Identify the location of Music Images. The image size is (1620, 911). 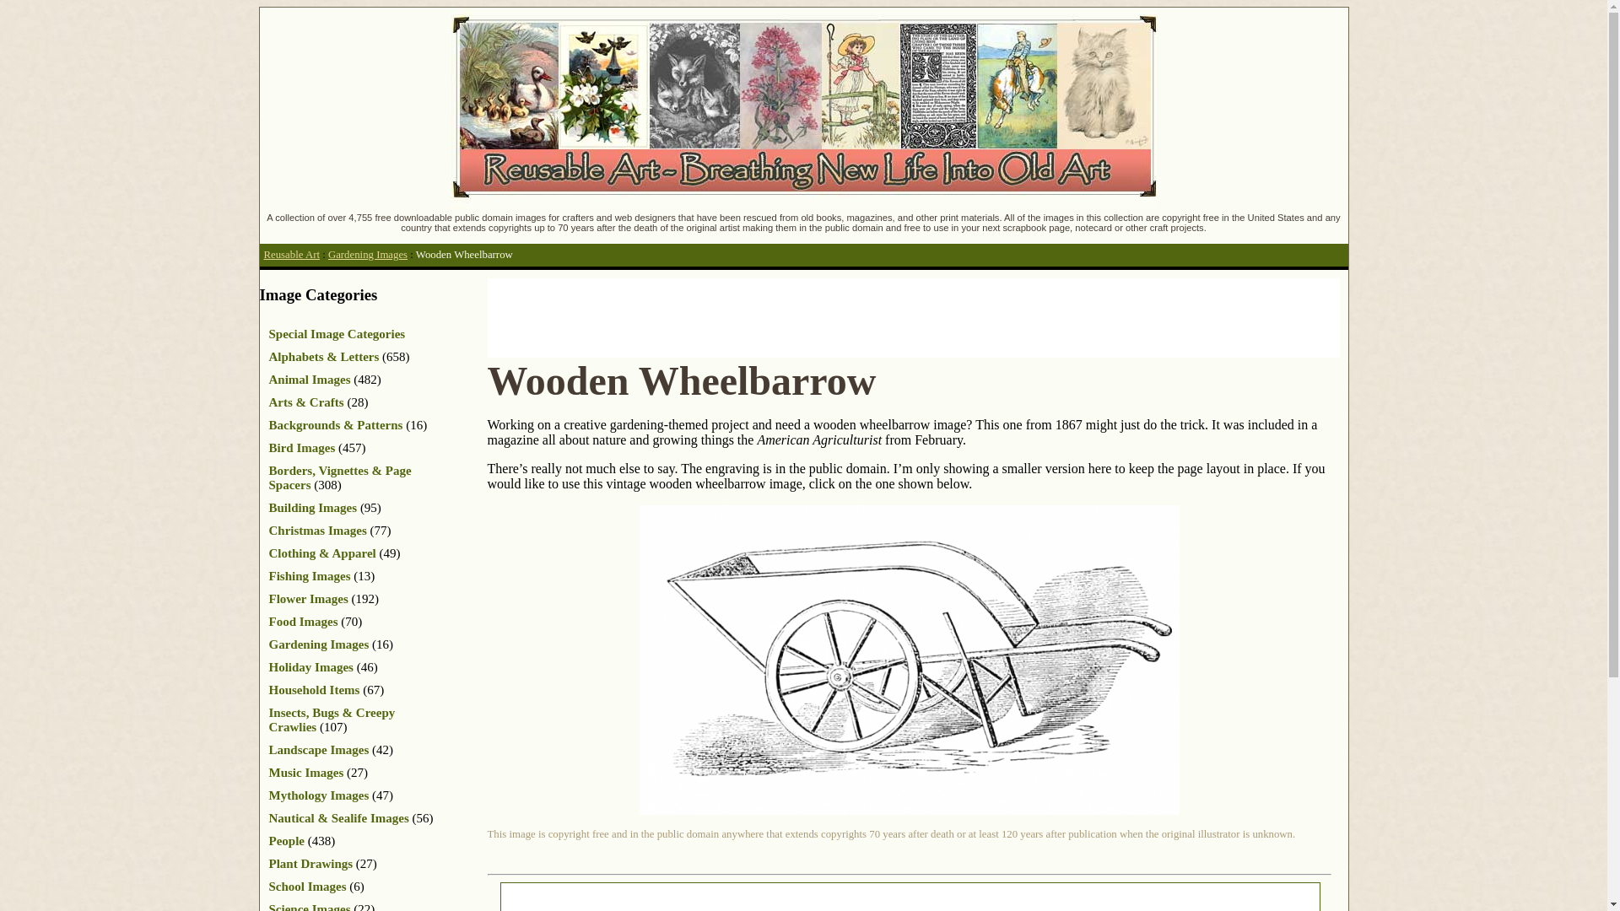
(305, 773).